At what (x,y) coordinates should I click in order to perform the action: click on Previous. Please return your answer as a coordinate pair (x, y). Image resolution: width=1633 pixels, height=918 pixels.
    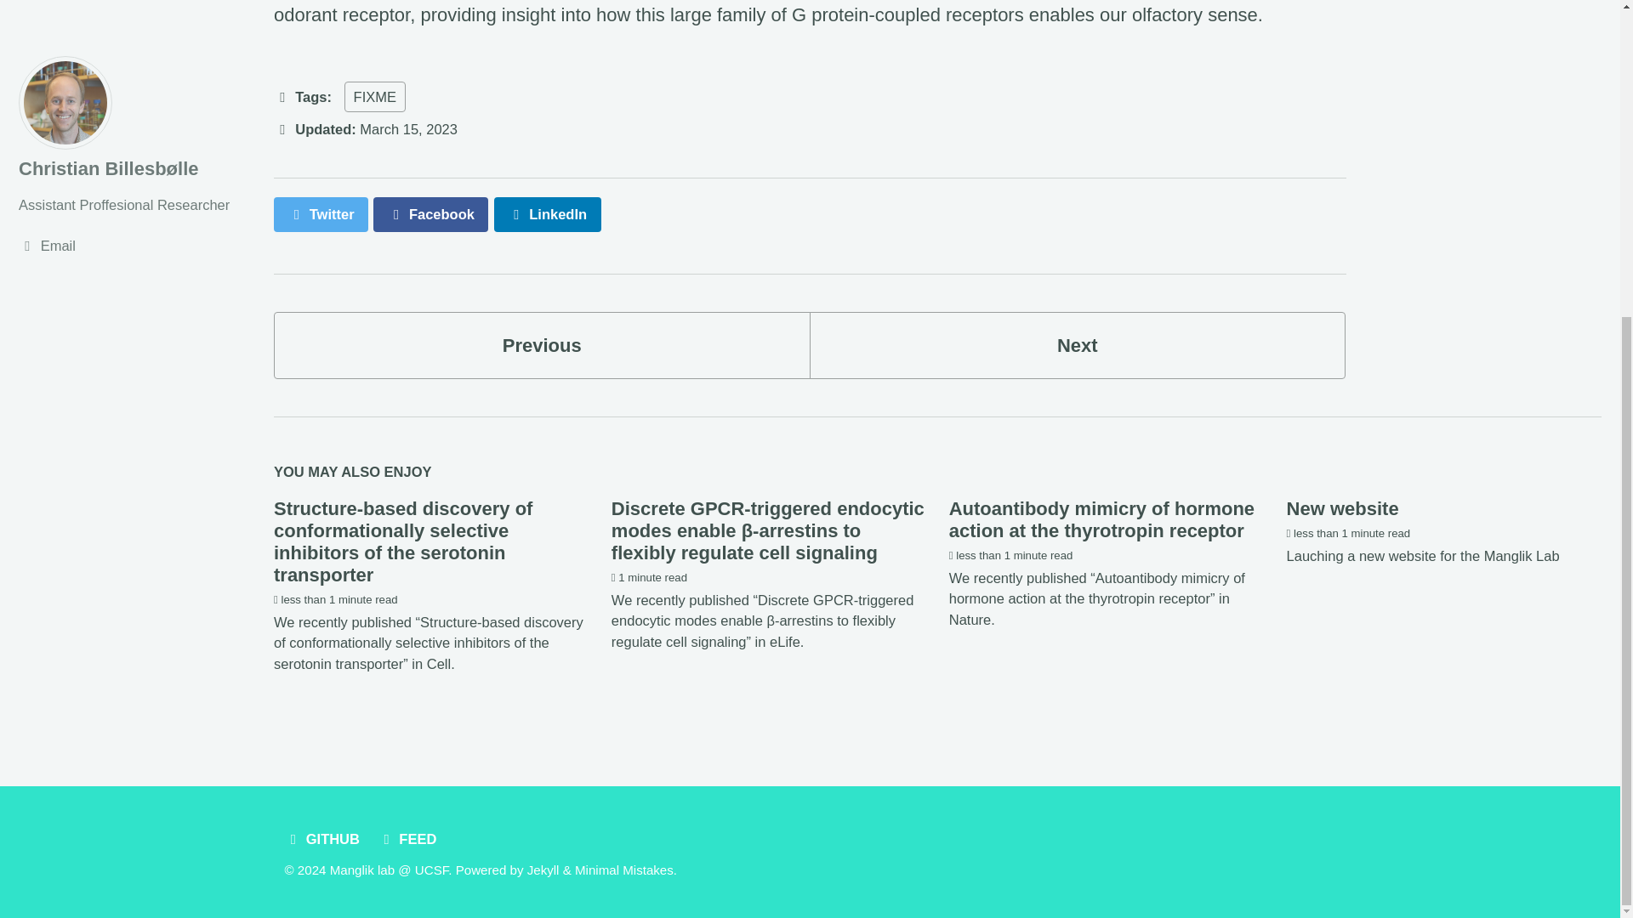
    Looking at the image, I should click on (542, 345).